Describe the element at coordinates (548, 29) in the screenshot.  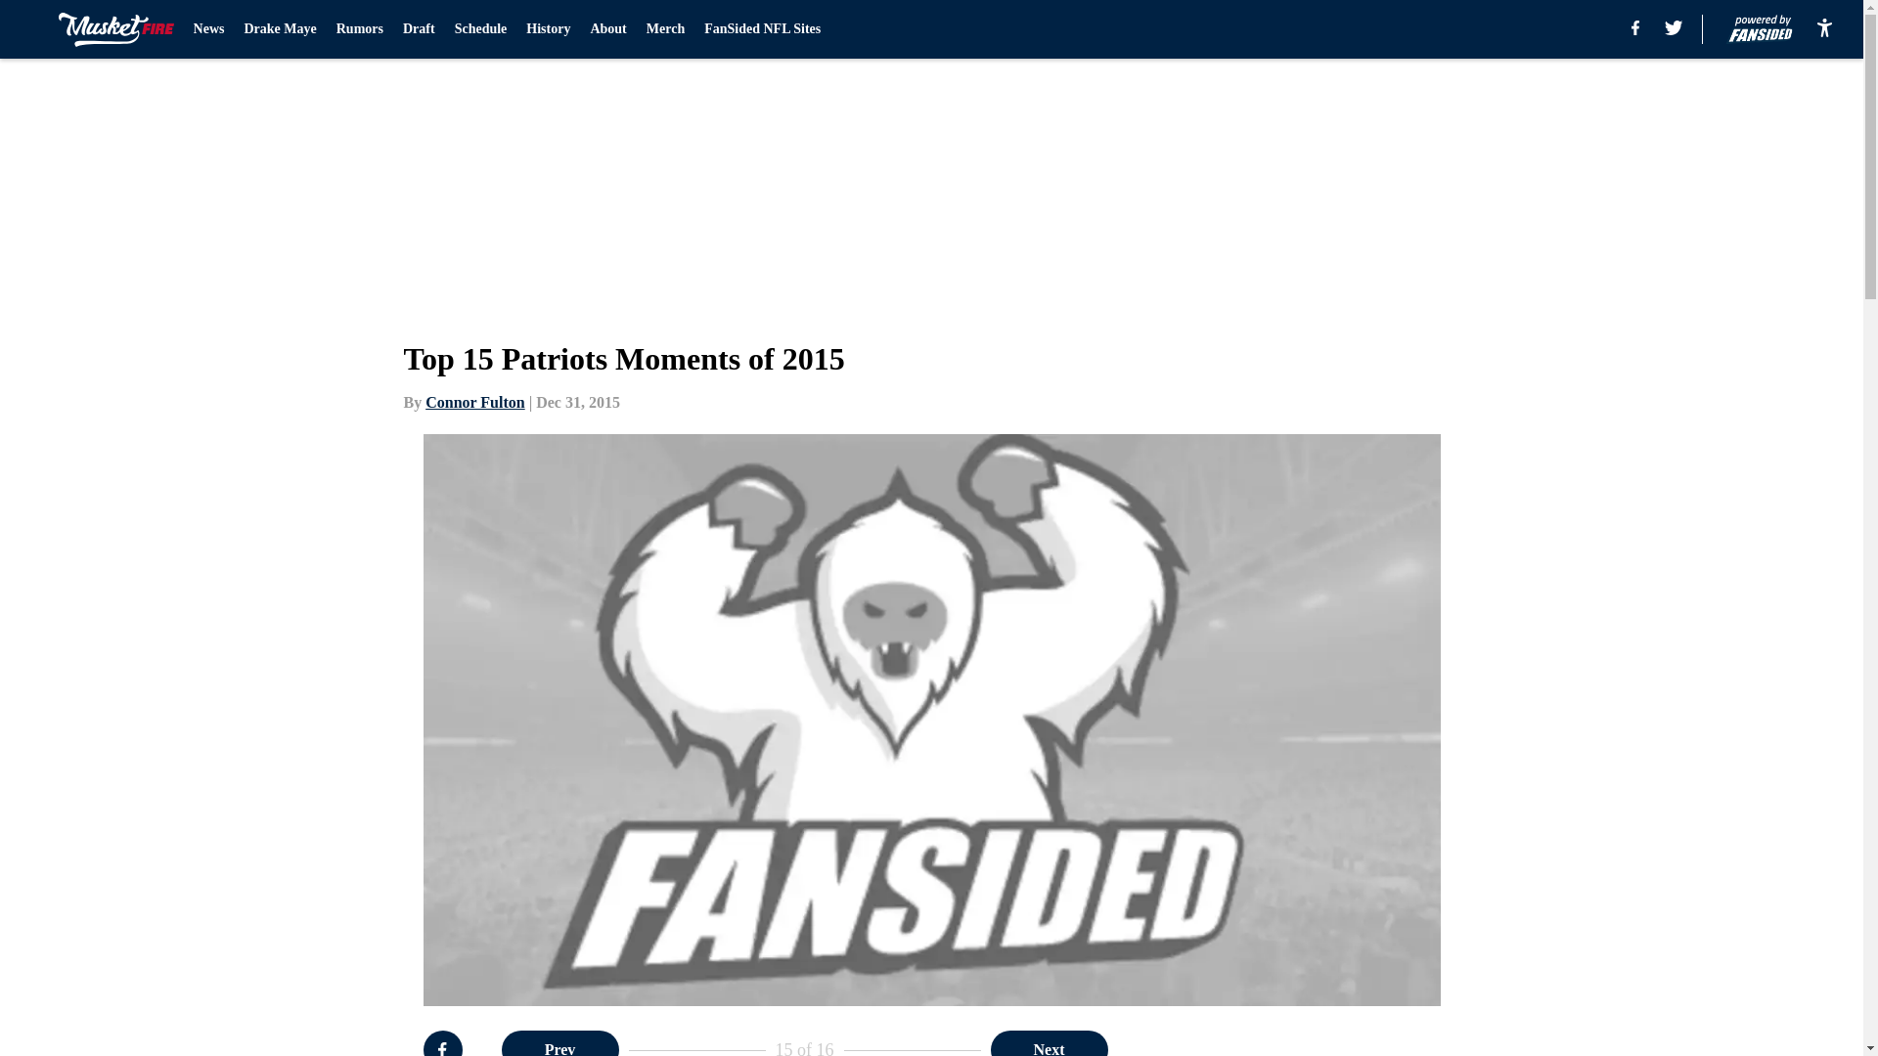
I see `History` at that location.